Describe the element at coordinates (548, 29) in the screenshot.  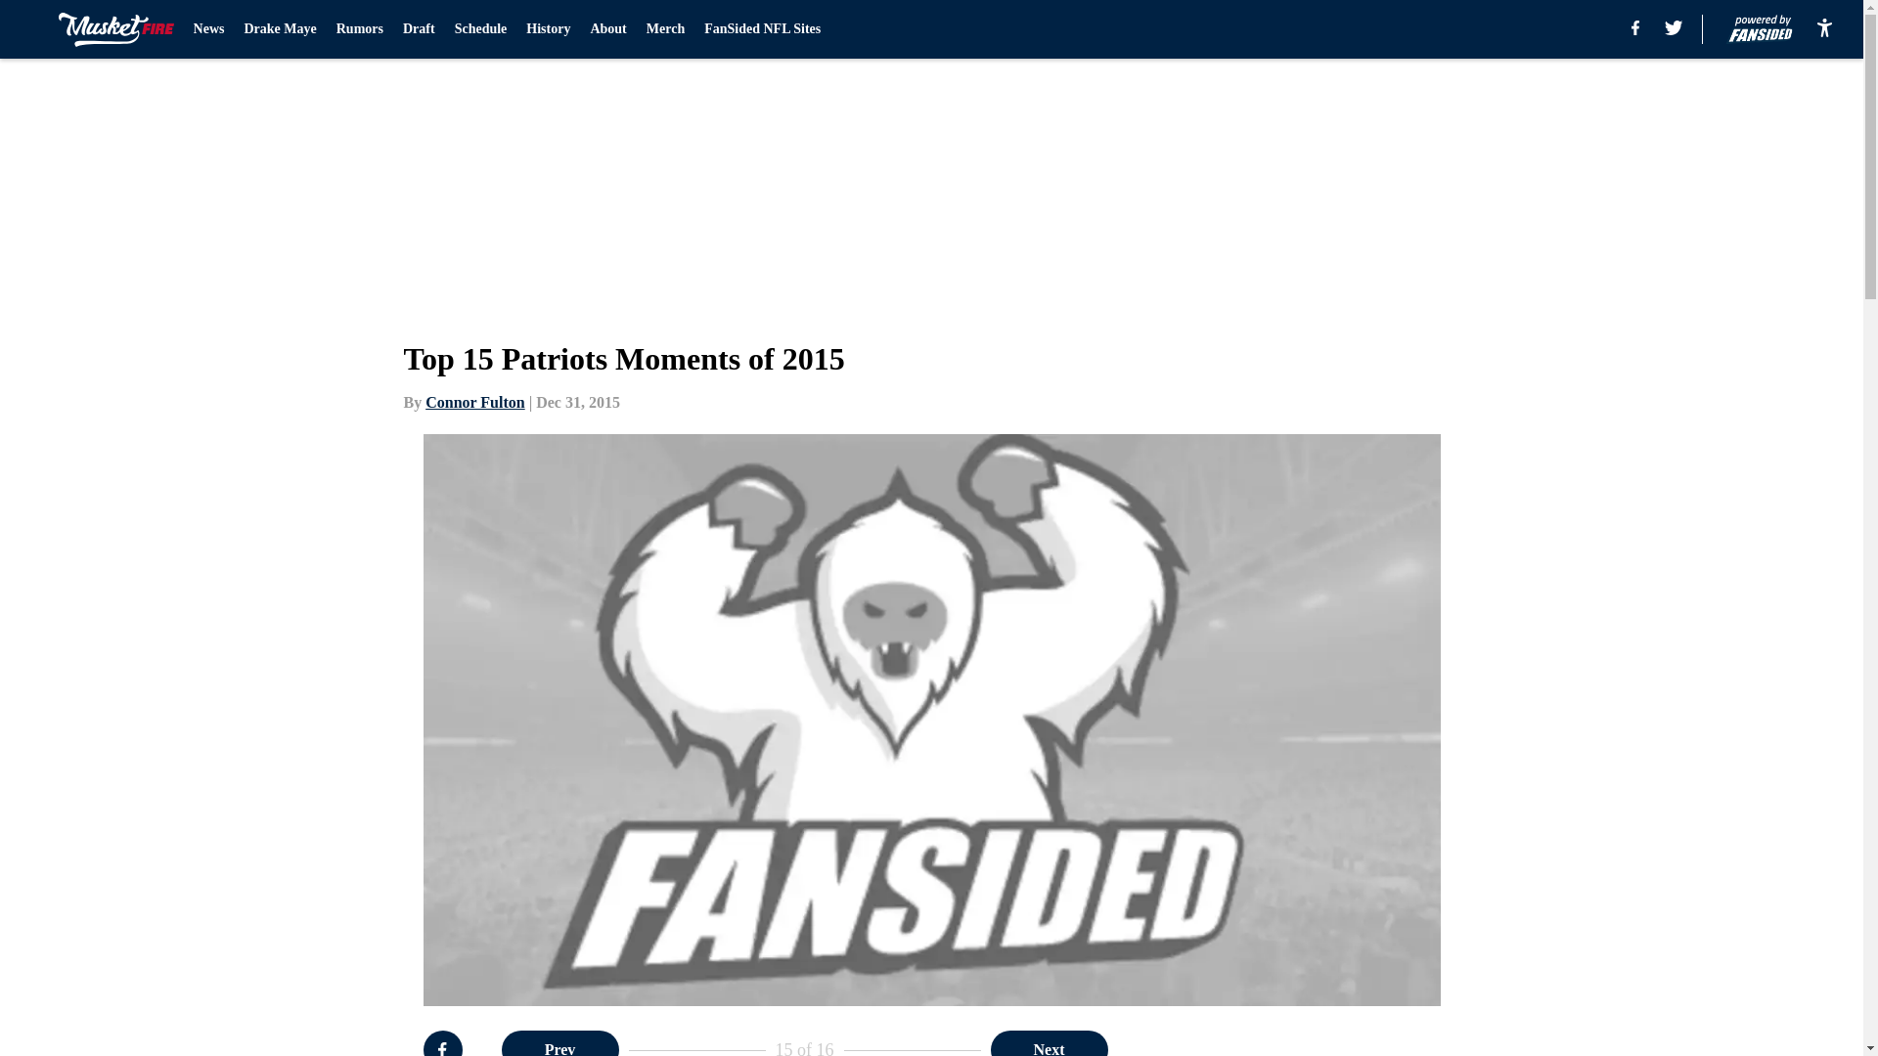
I see `History` at that location.